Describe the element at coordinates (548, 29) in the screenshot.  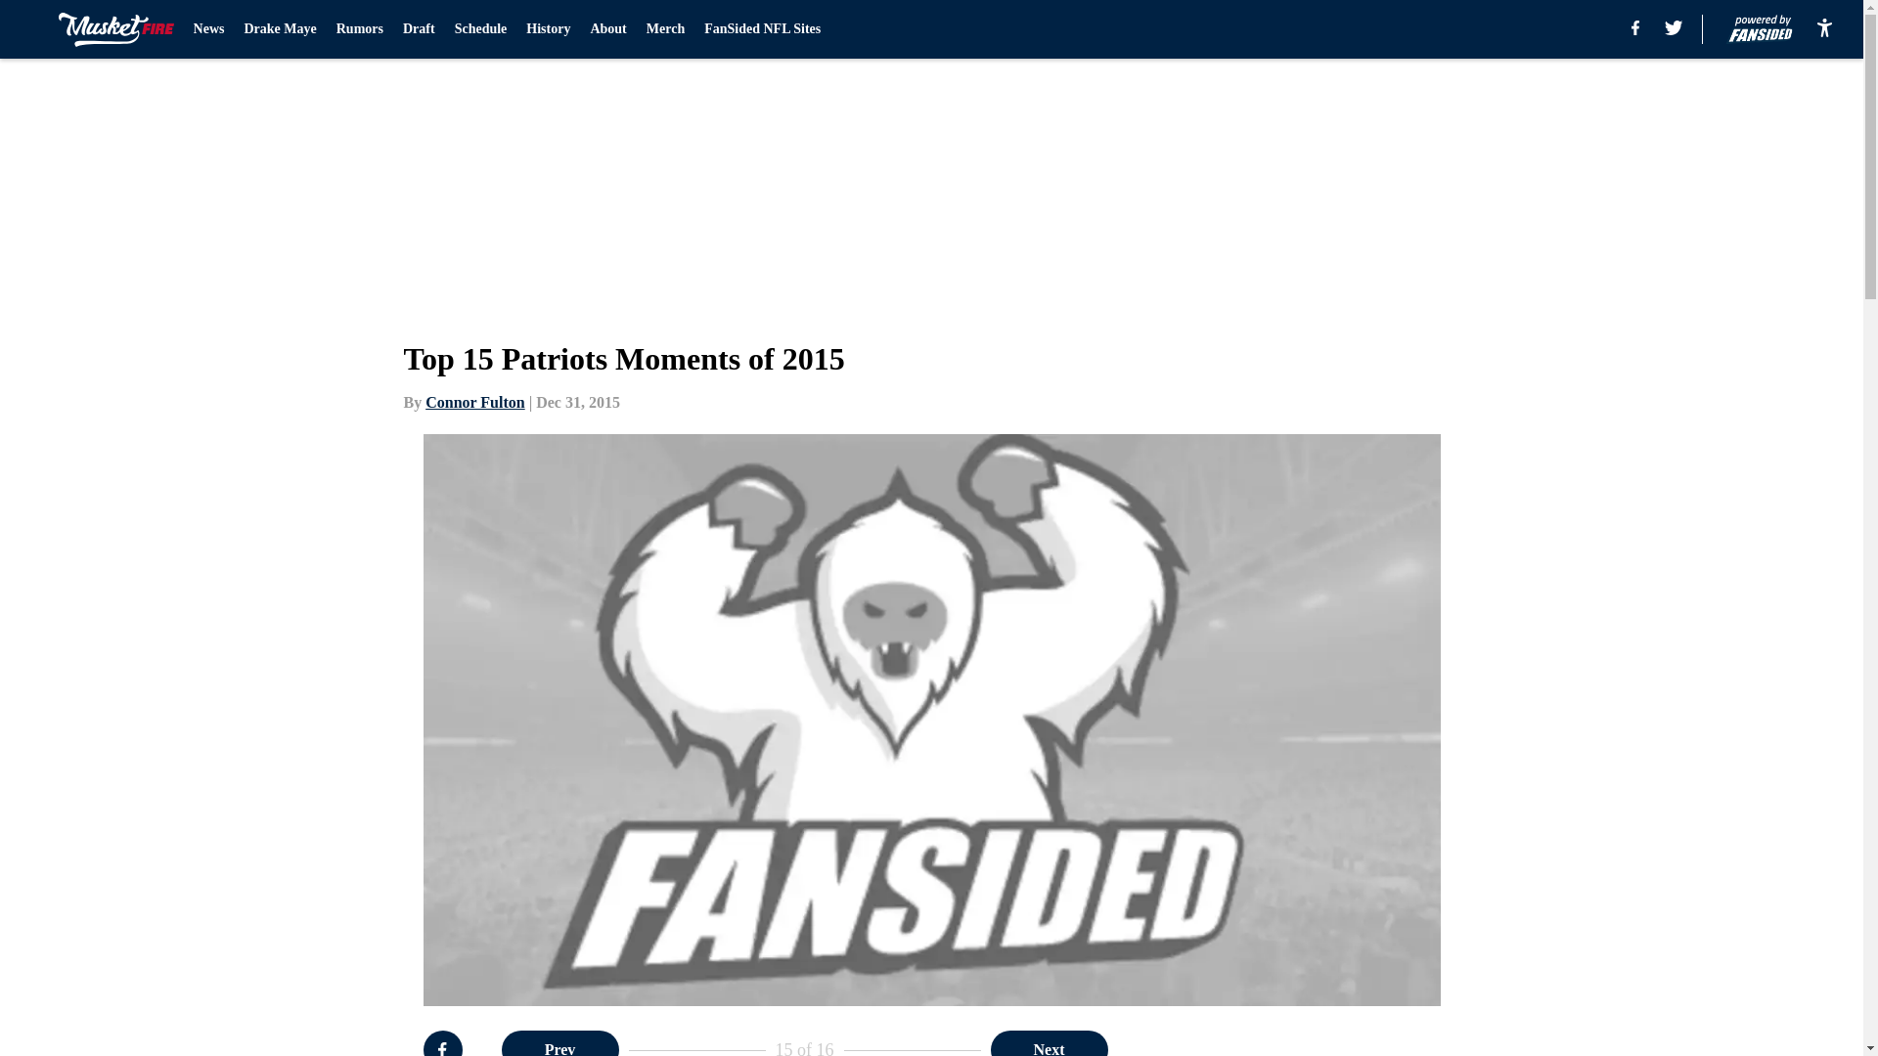
I see `History` at that location.